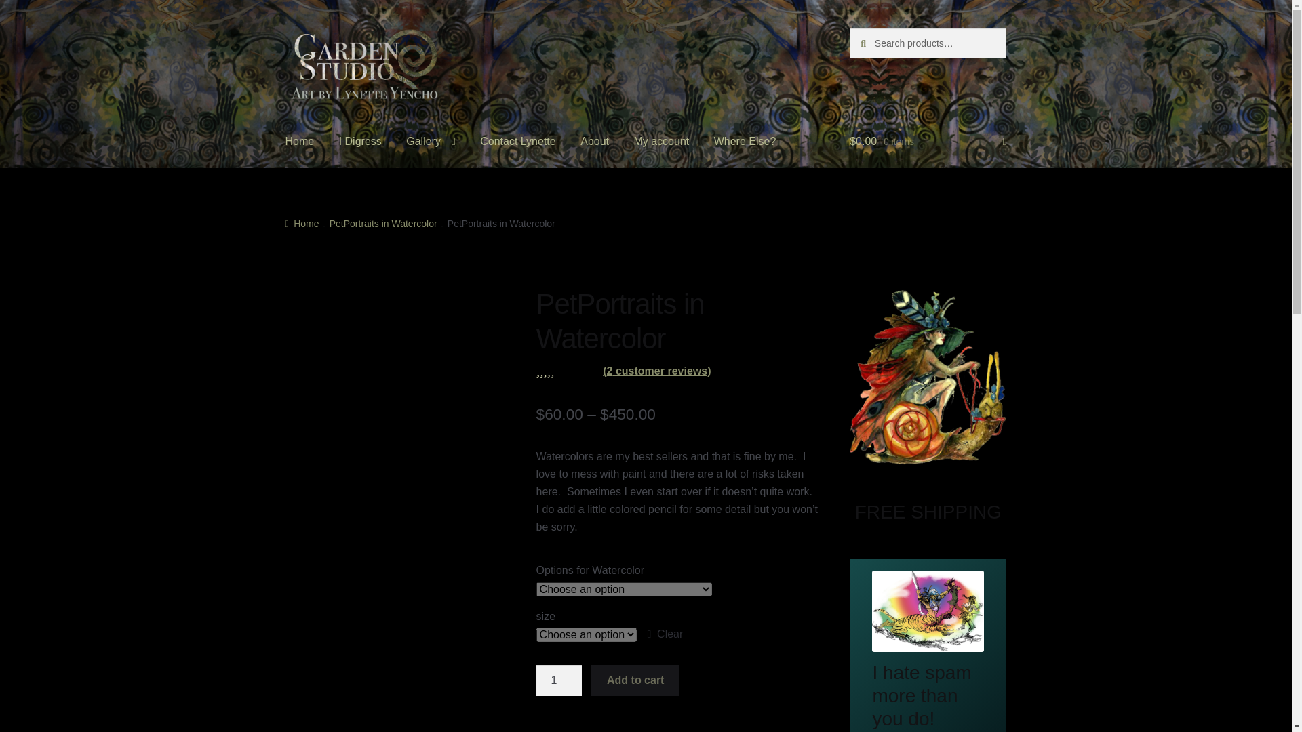 This screenshot has width=1302, height=732. What do you see at coordinates (517, 141) in the screenshot?
I see `Contact Lynette` at bounding box center [517, 141].